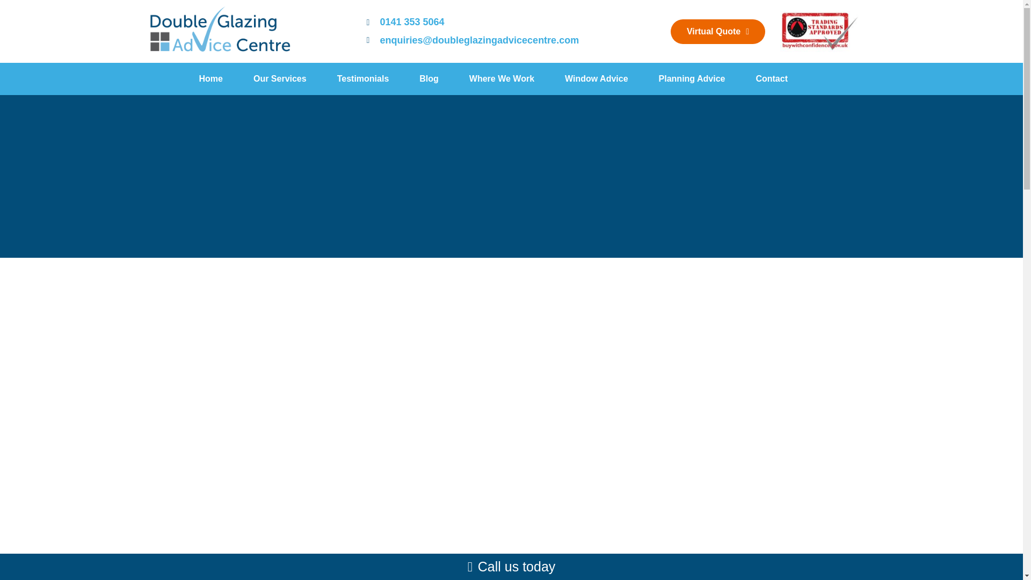  Describe the element at coordinates (502, 78) in the screenshot. I see `Where We Work` at that location.